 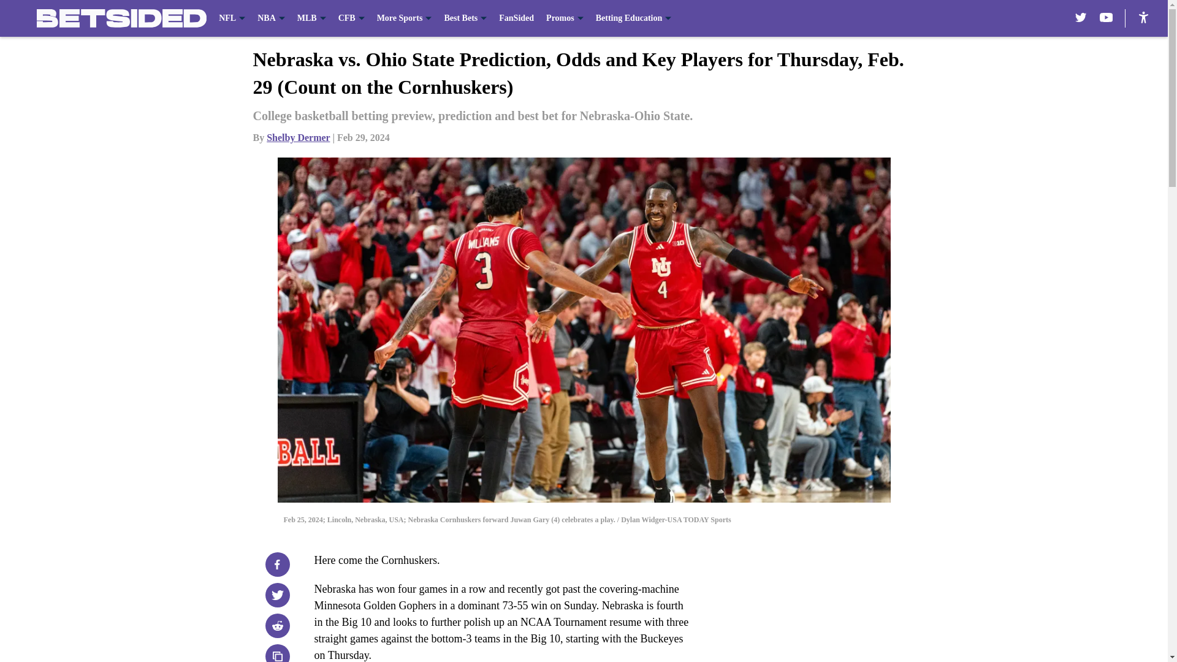 I want to click on CFB, so click(x=352, y=18).